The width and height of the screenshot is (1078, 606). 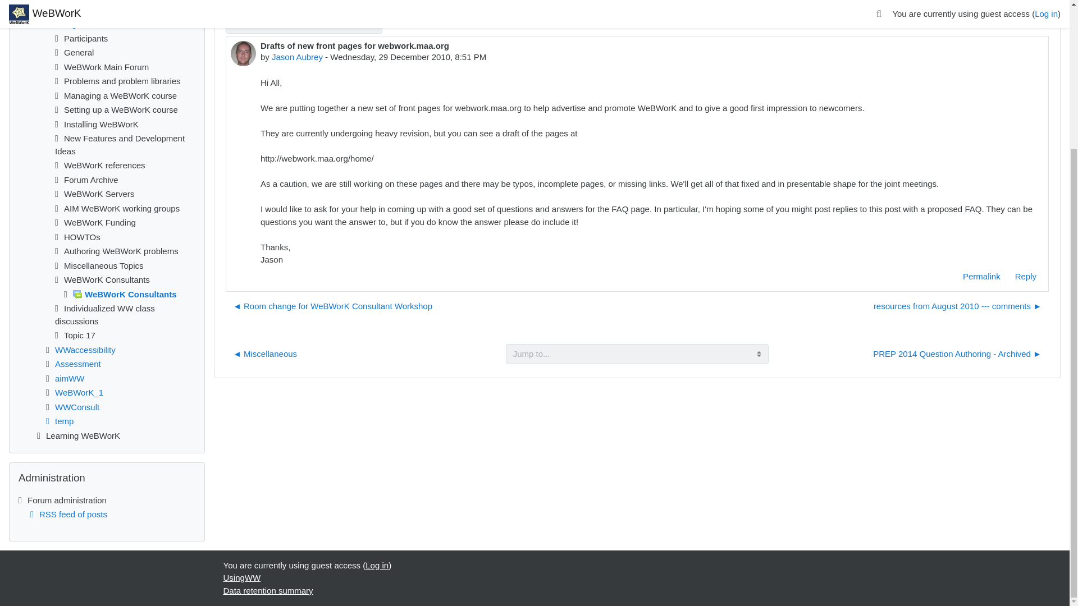 What do you see at coordinates (981, 276) in the screenshot?
I see `Permanent link to this post` at bounding box center [981, 276].